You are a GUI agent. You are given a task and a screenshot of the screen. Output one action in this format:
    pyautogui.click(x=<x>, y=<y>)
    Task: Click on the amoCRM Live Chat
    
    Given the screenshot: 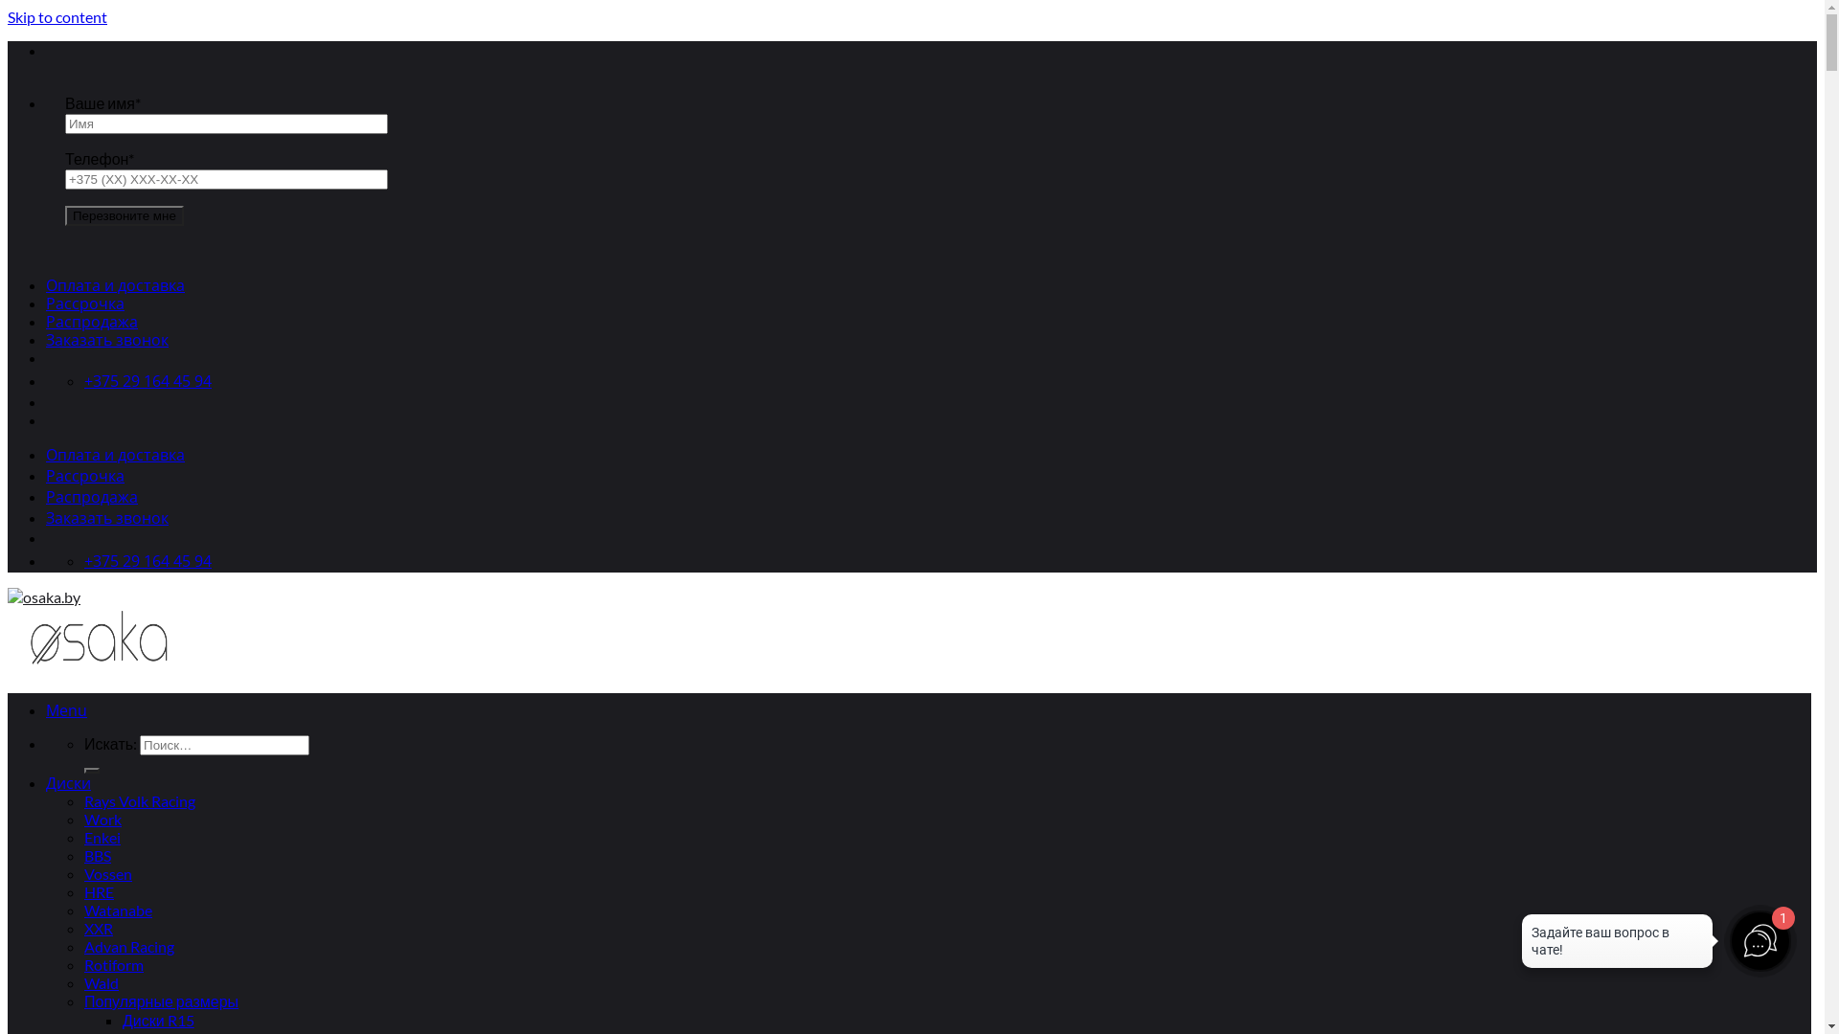 What is the action you would take?
    pyautogui.click(x=1617, y=946)
    